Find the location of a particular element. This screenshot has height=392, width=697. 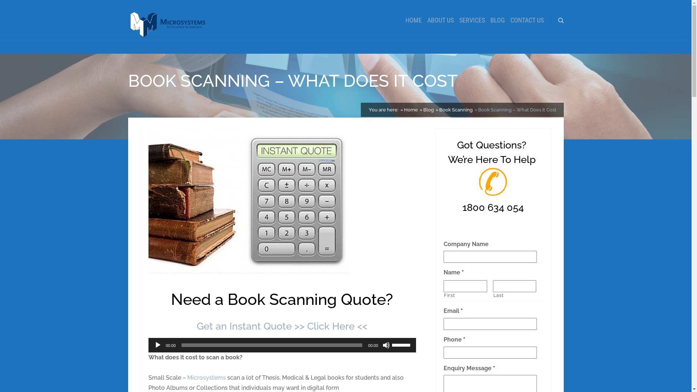

BLOG is located at coordinates (497, 20).